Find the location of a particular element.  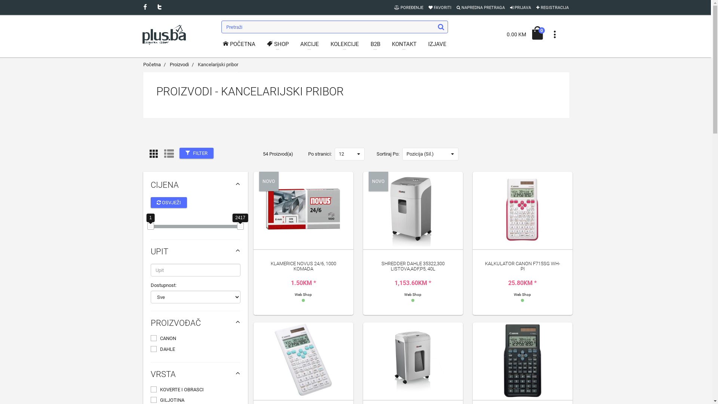

PRIJAVA is located at coordinates (521, 7).